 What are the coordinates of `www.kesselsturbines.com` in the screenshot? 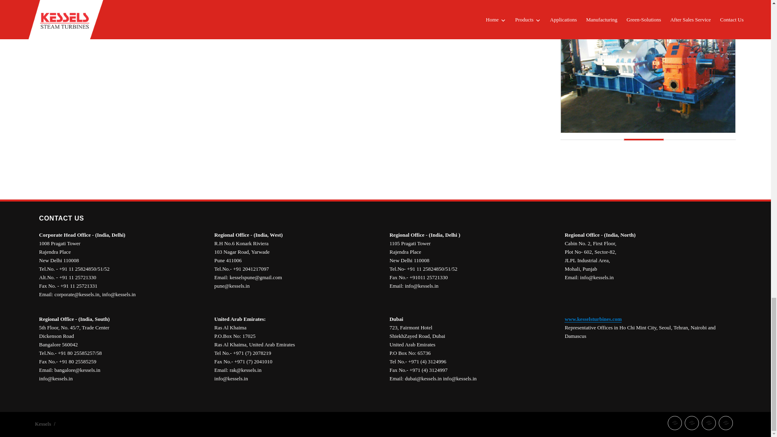 It's located at (593, 319).